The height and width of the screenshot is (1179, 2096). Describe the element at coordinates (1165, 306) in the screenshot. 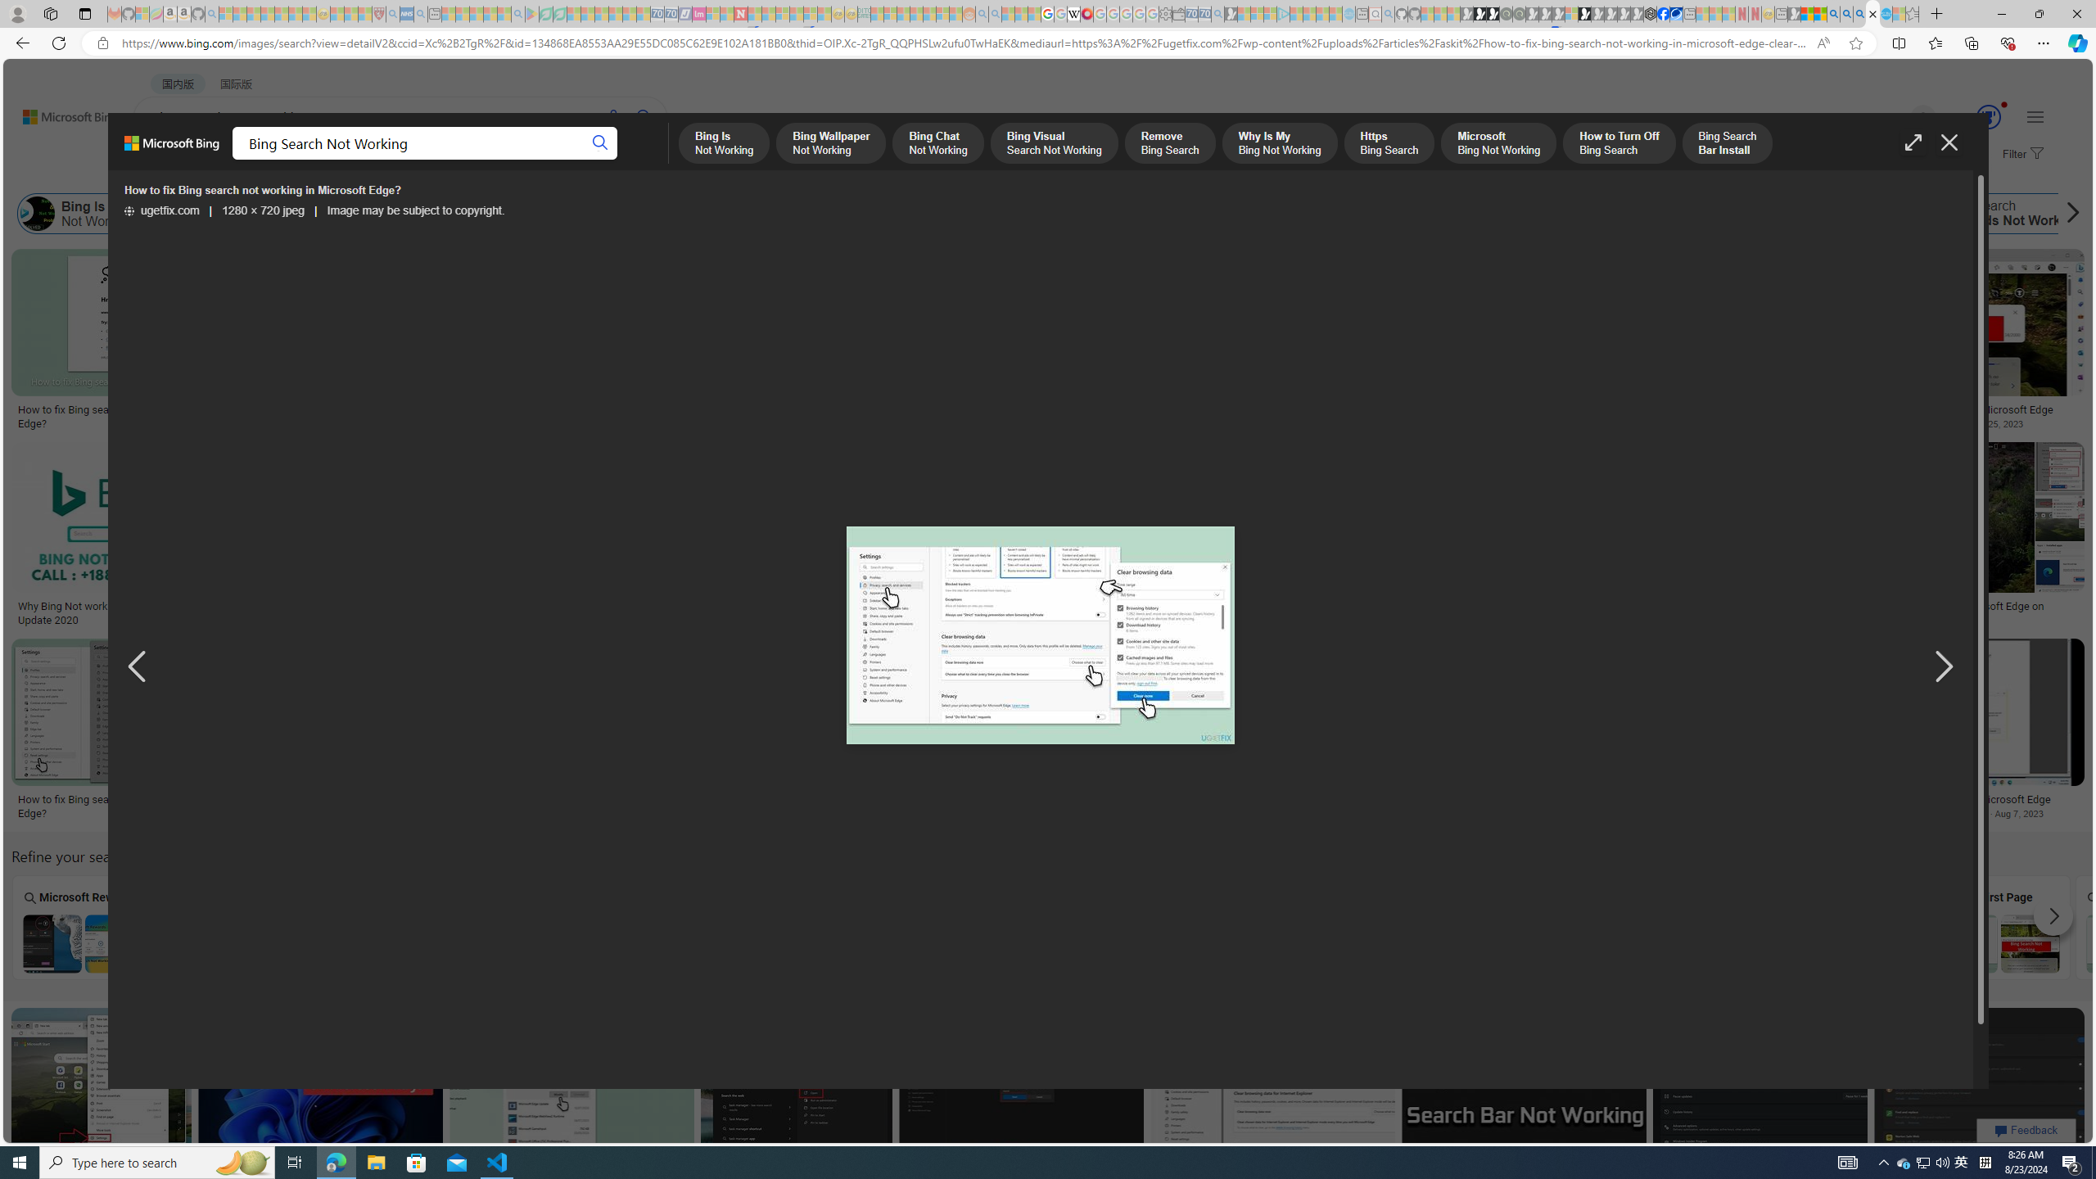

I see `Bing Crosby Christmas Album` at that location.